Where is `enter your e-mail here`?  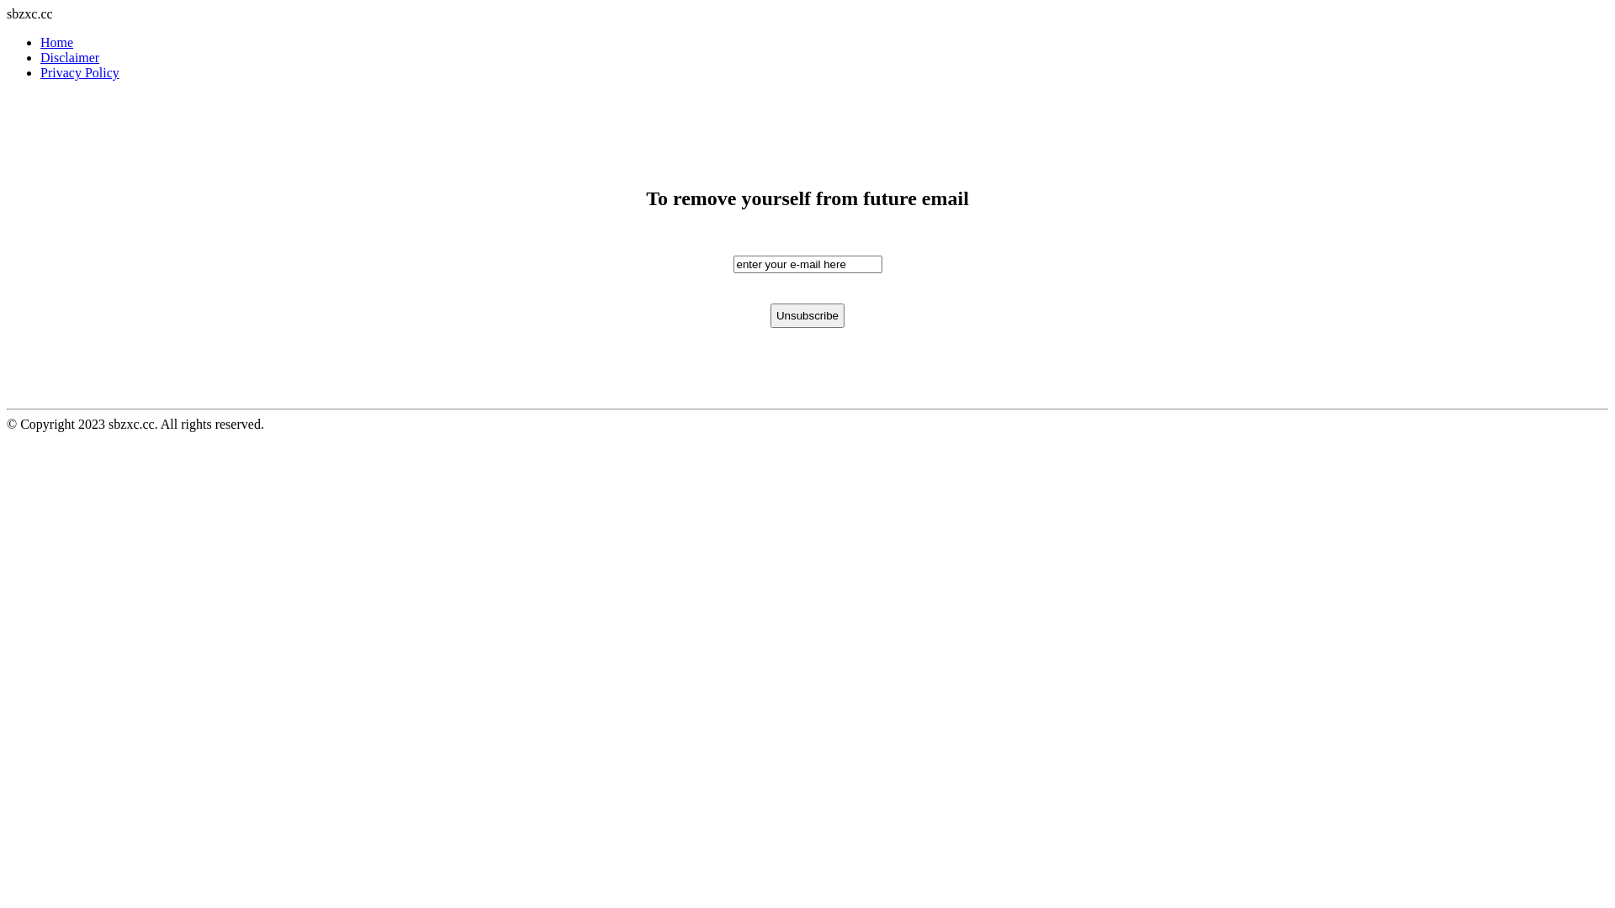
enter your e-mail here is located at coordinates (807, 264).